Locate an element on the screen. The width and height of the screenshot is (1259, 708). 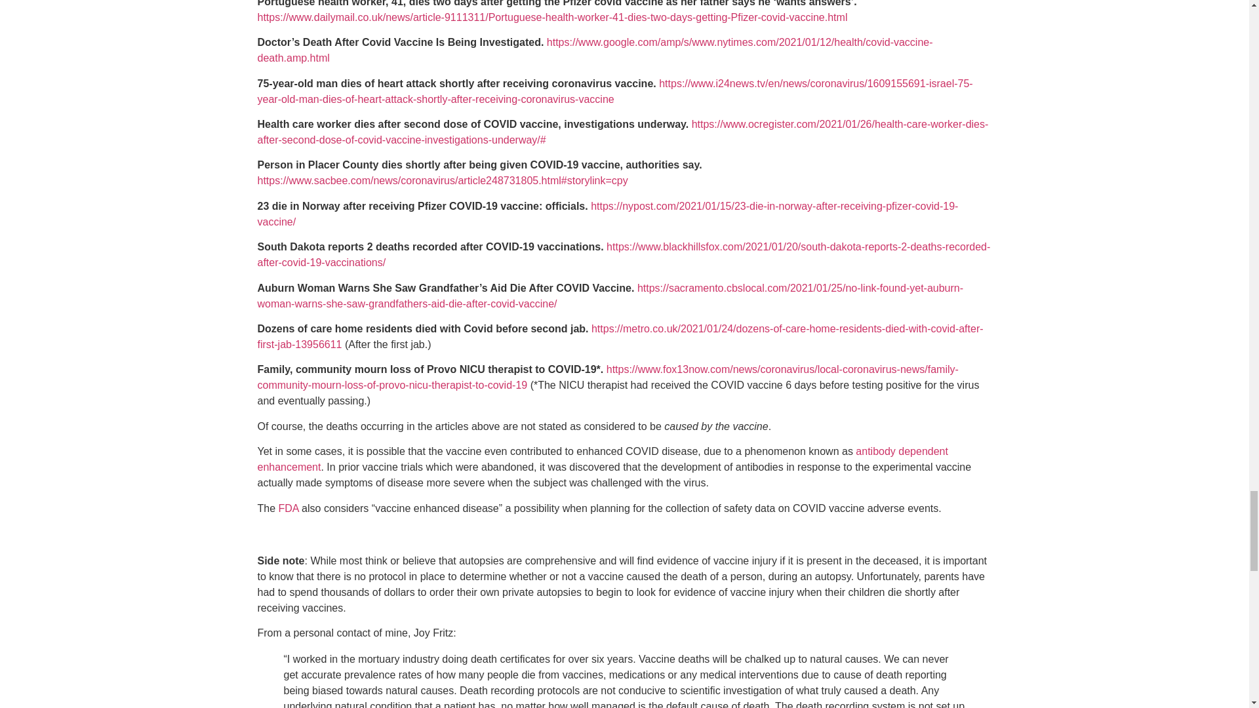
FDA is located at coordinates (289, 508).